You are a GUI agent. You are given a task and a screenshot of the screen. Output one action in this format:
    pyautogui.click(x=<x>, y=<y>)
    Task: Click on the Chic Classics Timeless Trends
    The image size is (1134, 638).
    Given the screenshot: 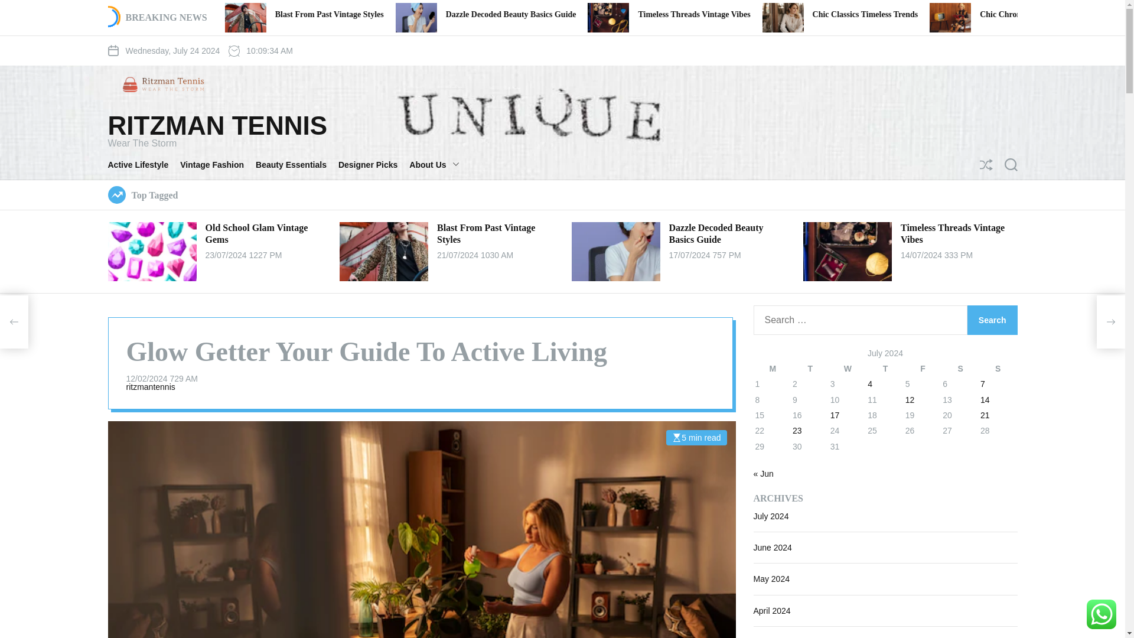 What is the action you would take?
    pyautogui.click(x=1030, y=14)
    